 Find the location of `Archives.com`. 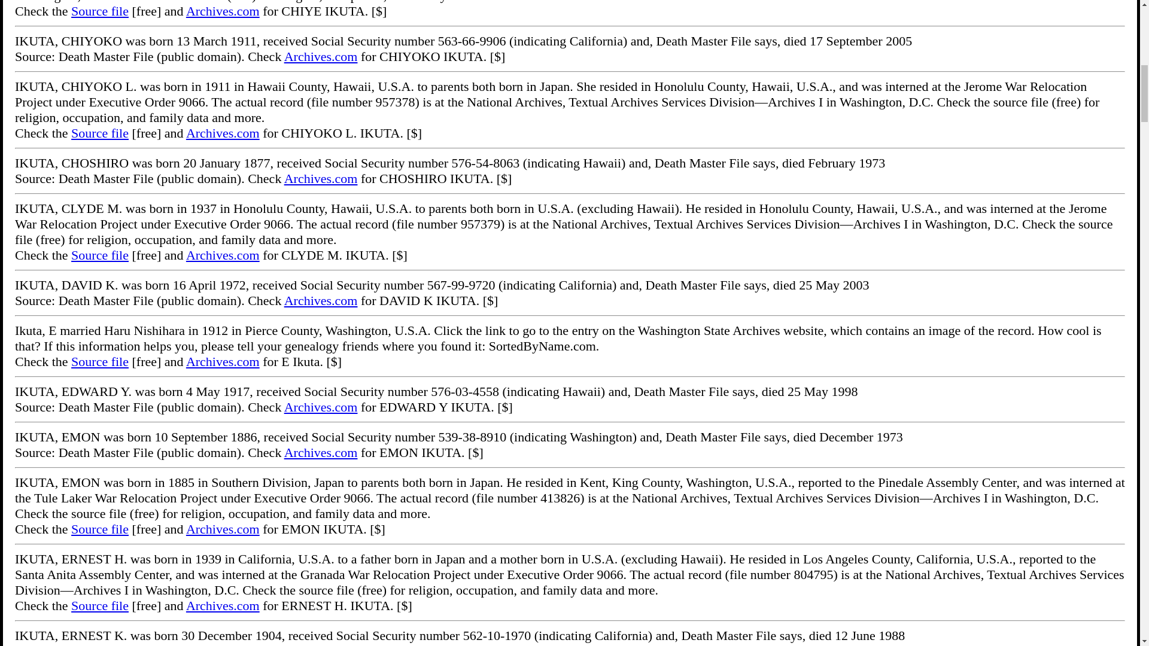

Archives.com is located at coordinates (223, 255).